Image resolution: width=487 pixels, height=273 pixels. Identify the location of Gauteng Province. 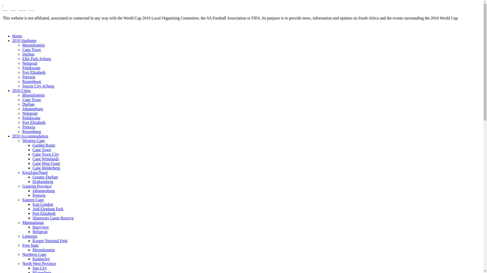
(37, 186).